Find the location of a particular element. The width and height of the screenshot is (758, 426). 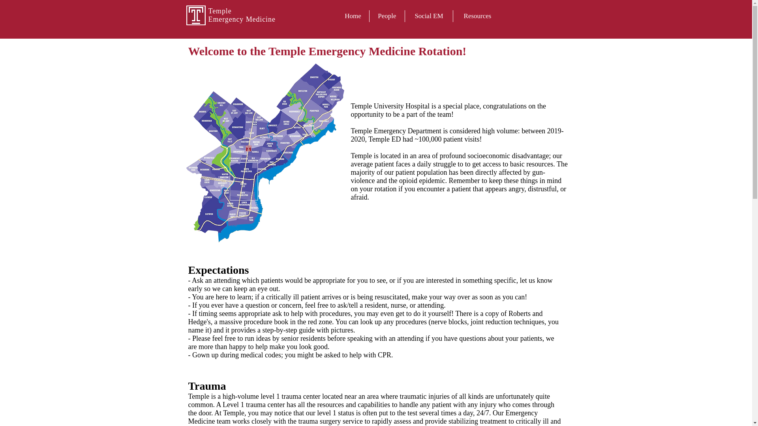

Home is located at coordinates (353, 16).